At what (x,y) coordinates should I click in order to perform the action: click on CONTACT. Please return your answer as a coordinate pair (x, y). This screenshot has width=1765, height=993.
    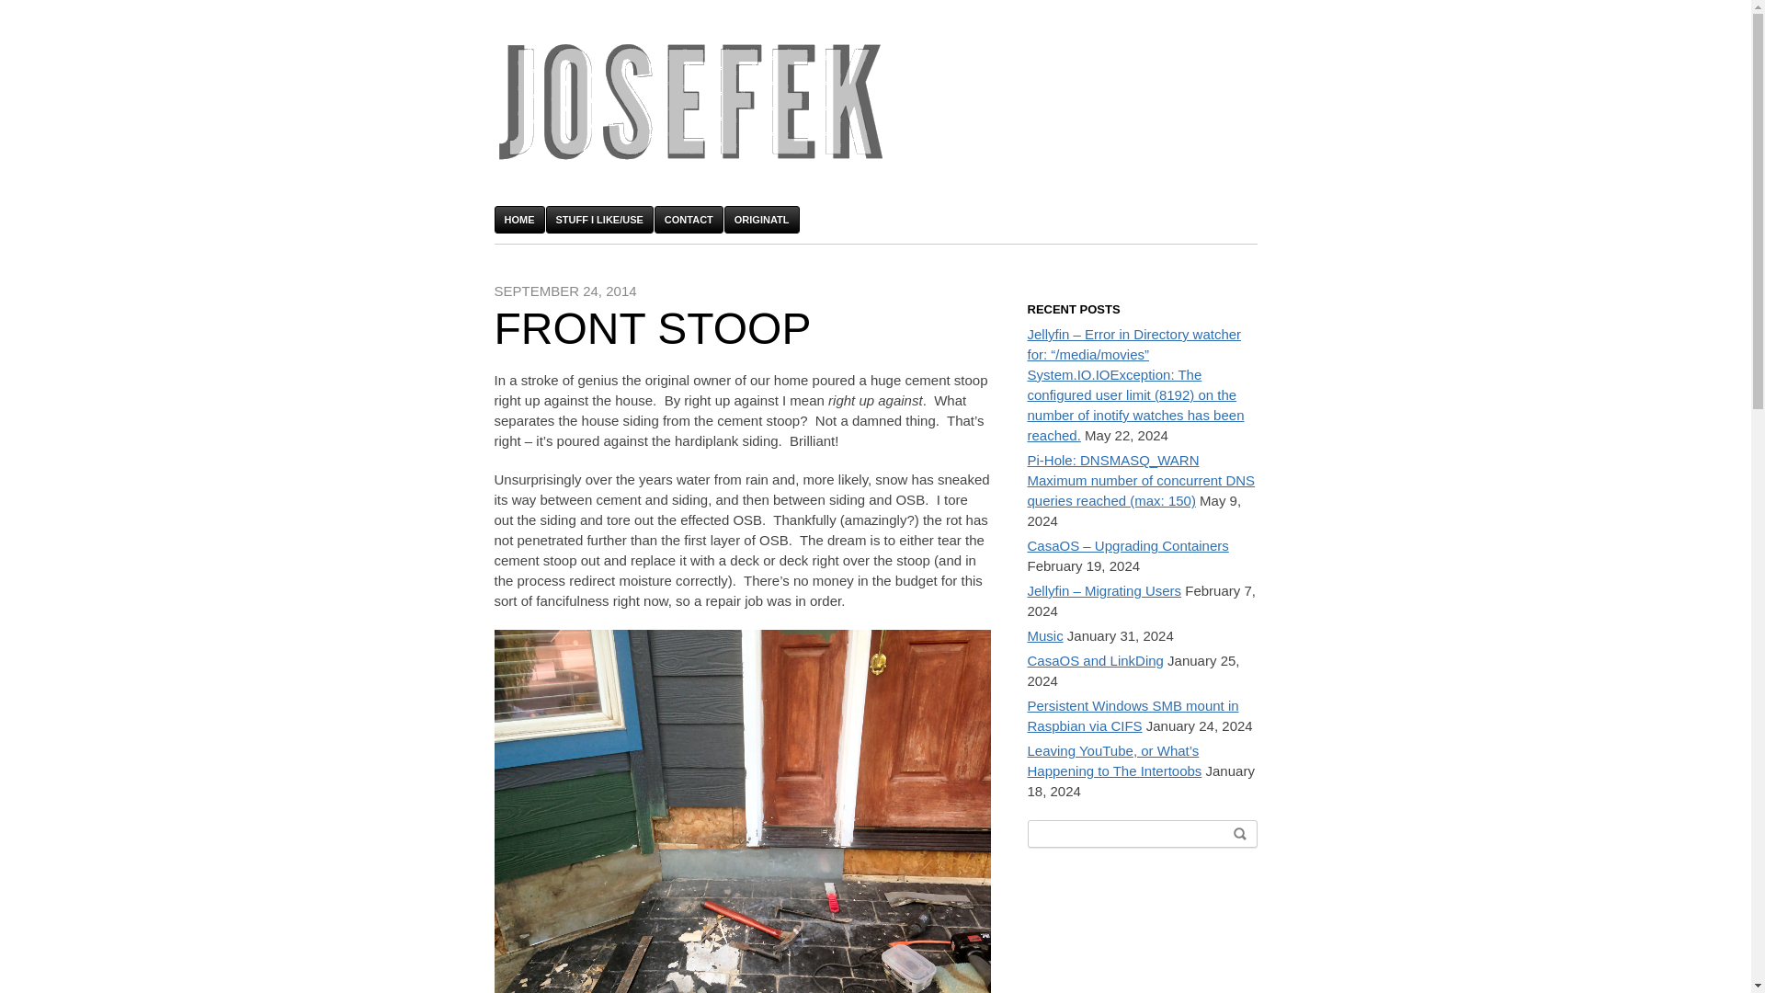
    Looking at the image, I should click on (689, 219).